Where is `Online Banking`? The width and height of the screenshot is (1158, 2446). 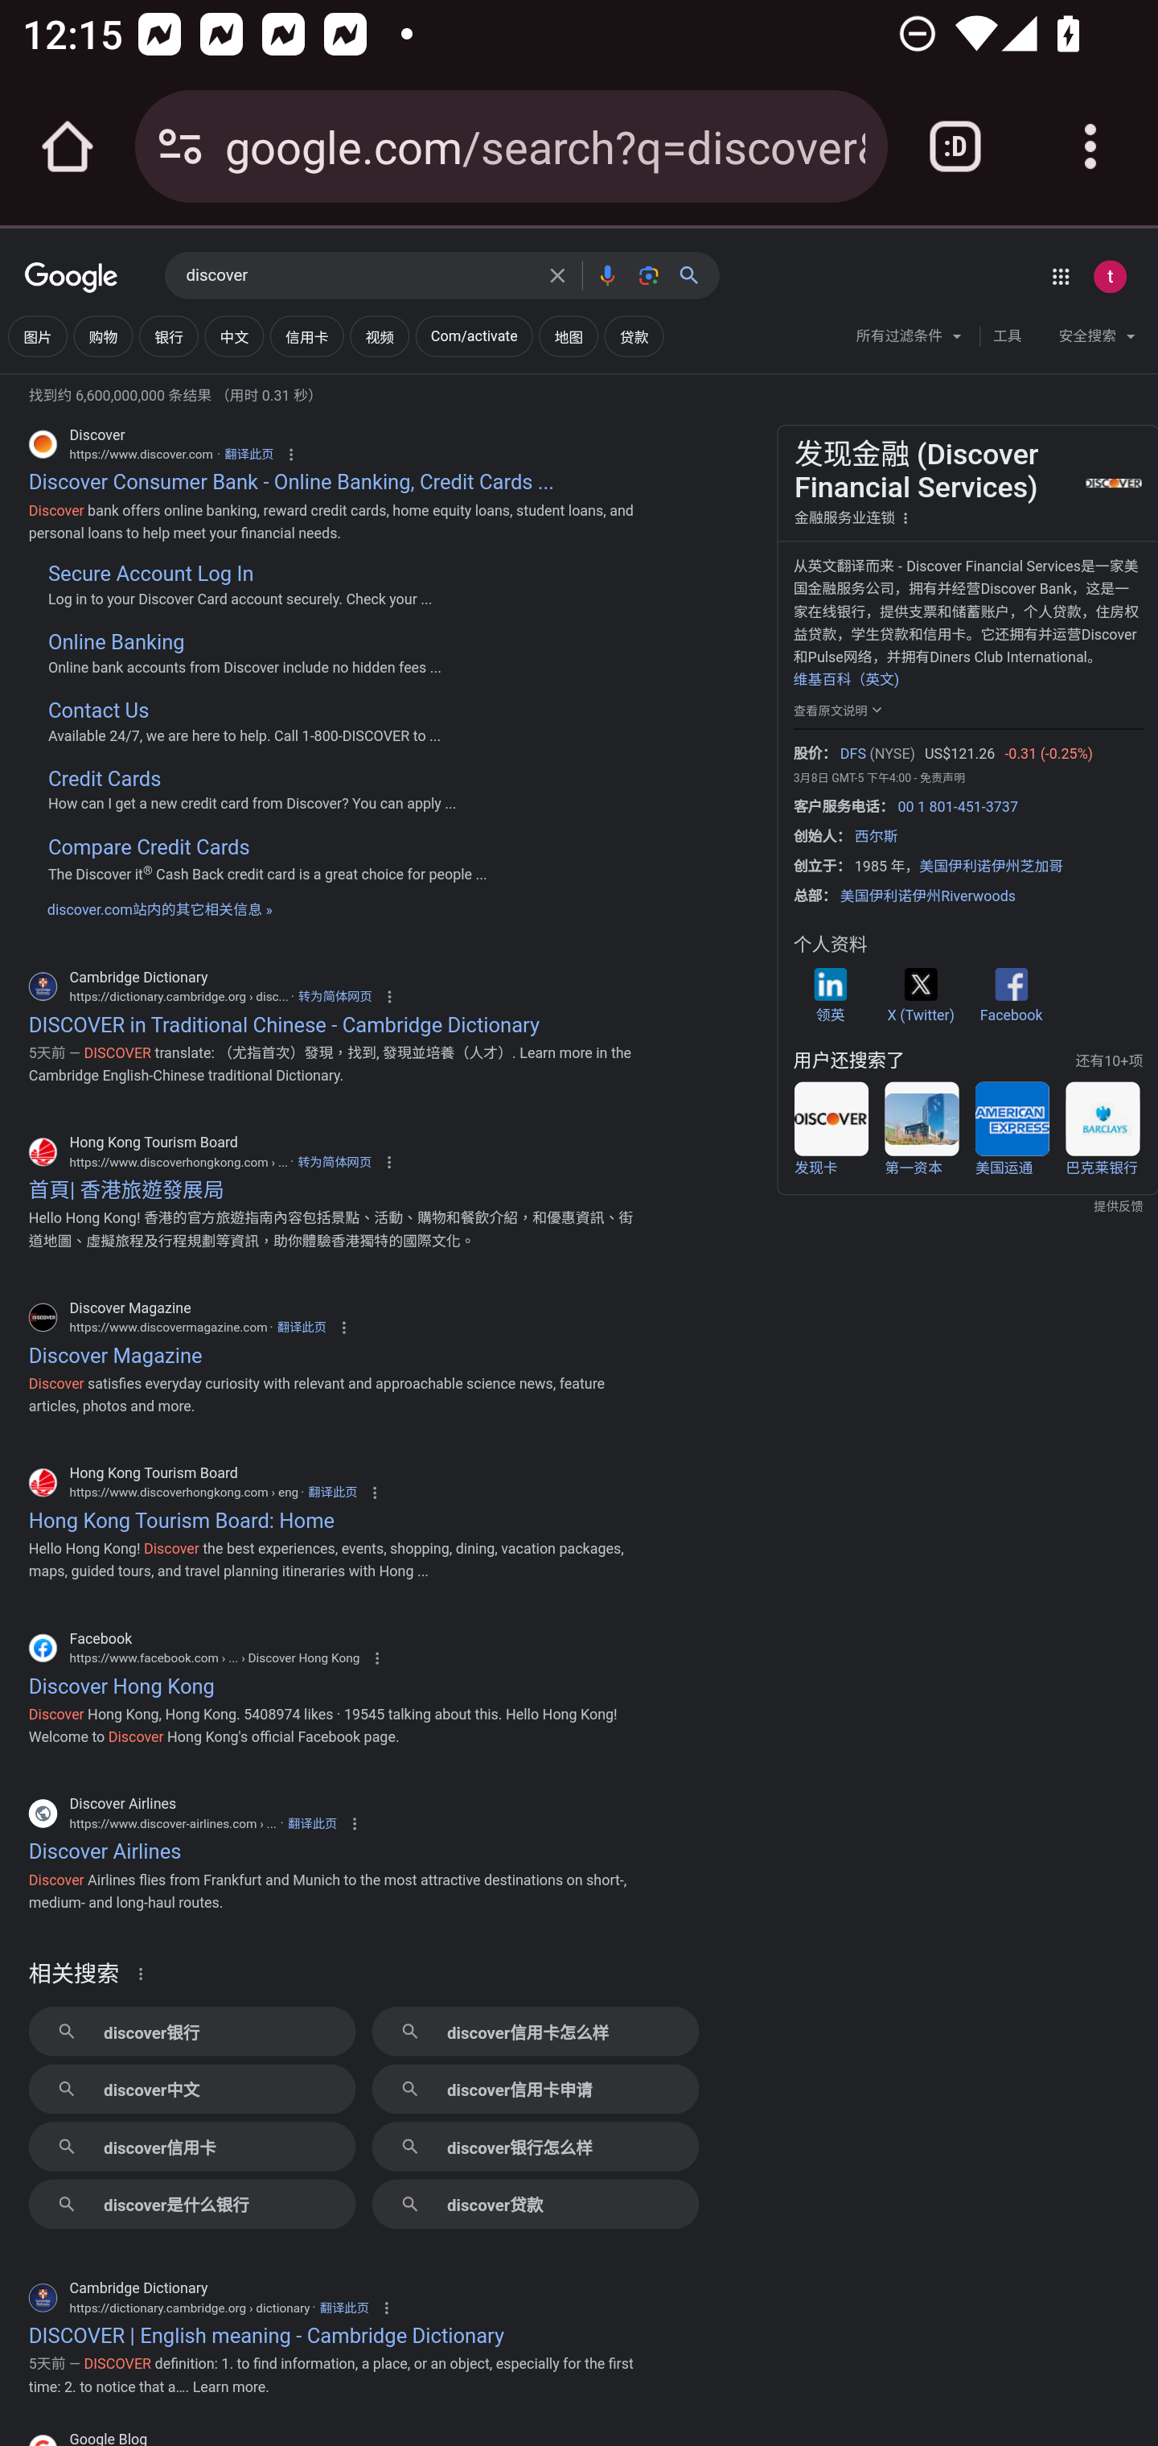
Online Banking is located at coordinates (116, 643).